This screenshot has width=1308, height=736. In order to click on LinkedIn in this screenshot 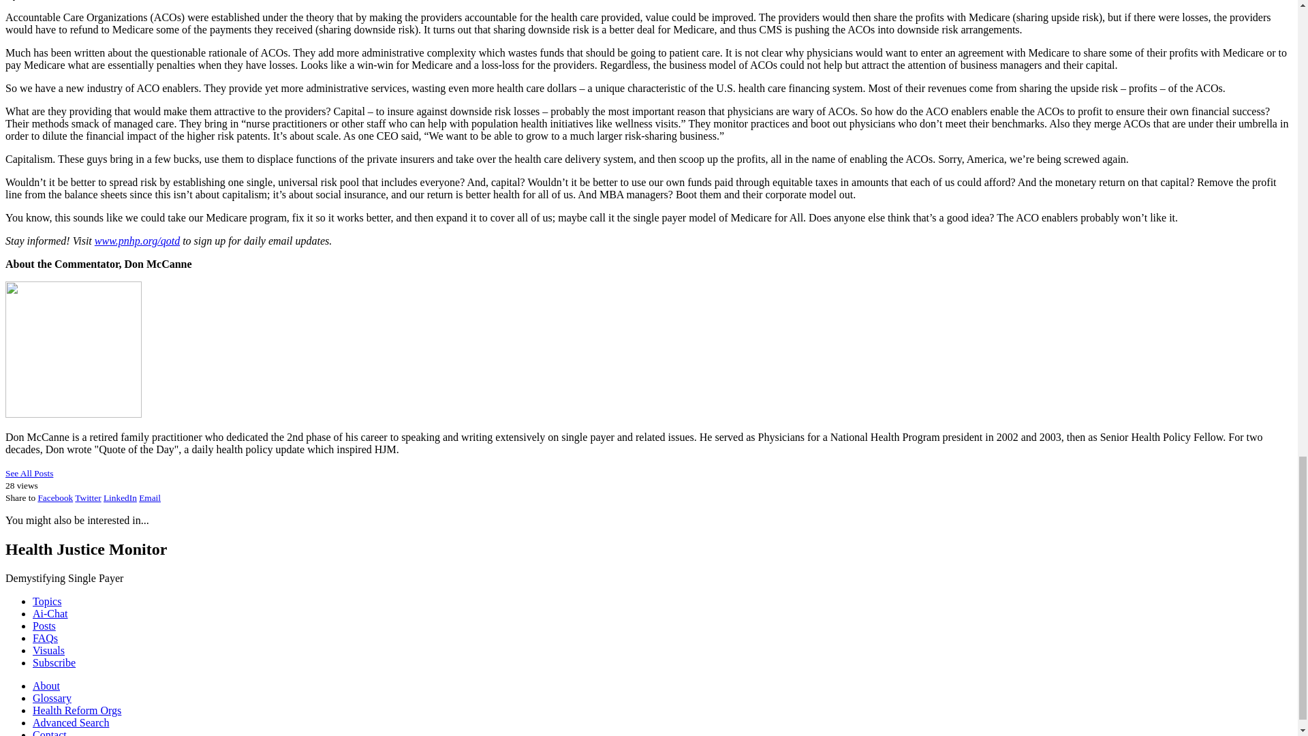, I will do `click(120, 497)`.